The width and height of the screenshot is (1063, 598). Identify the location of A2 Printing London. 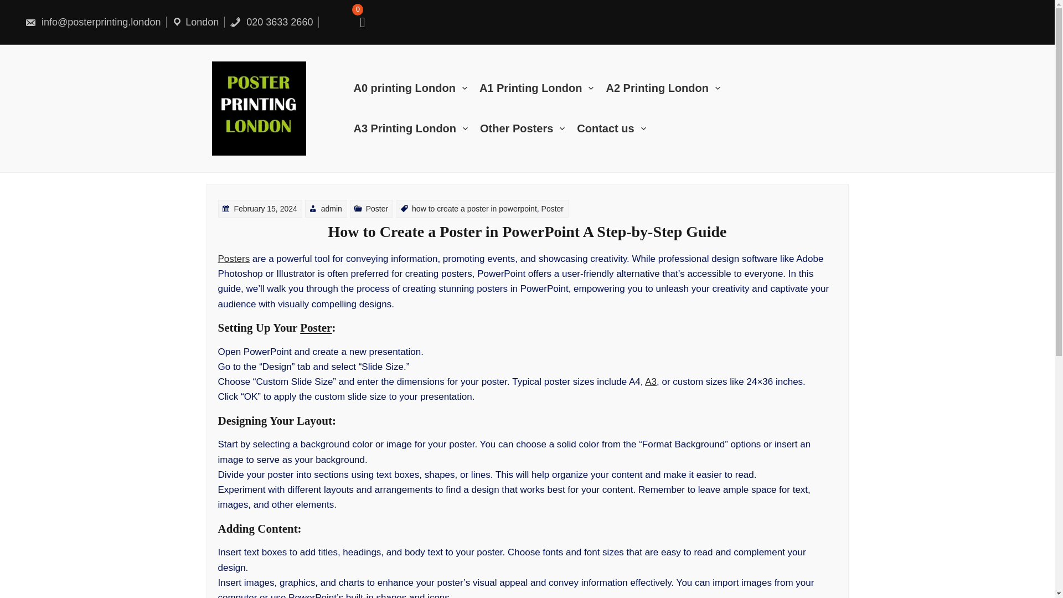
(669, 88).